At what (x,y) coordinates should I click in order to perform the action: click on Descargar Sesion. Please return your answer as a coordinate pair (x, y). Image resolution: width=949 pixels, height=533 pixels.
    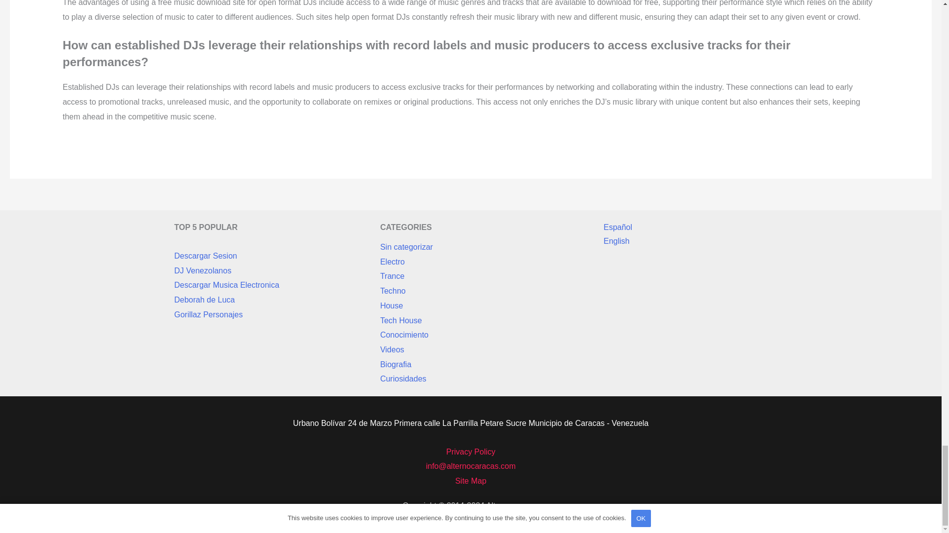
    Looking at the image, I should click on (205, 256).